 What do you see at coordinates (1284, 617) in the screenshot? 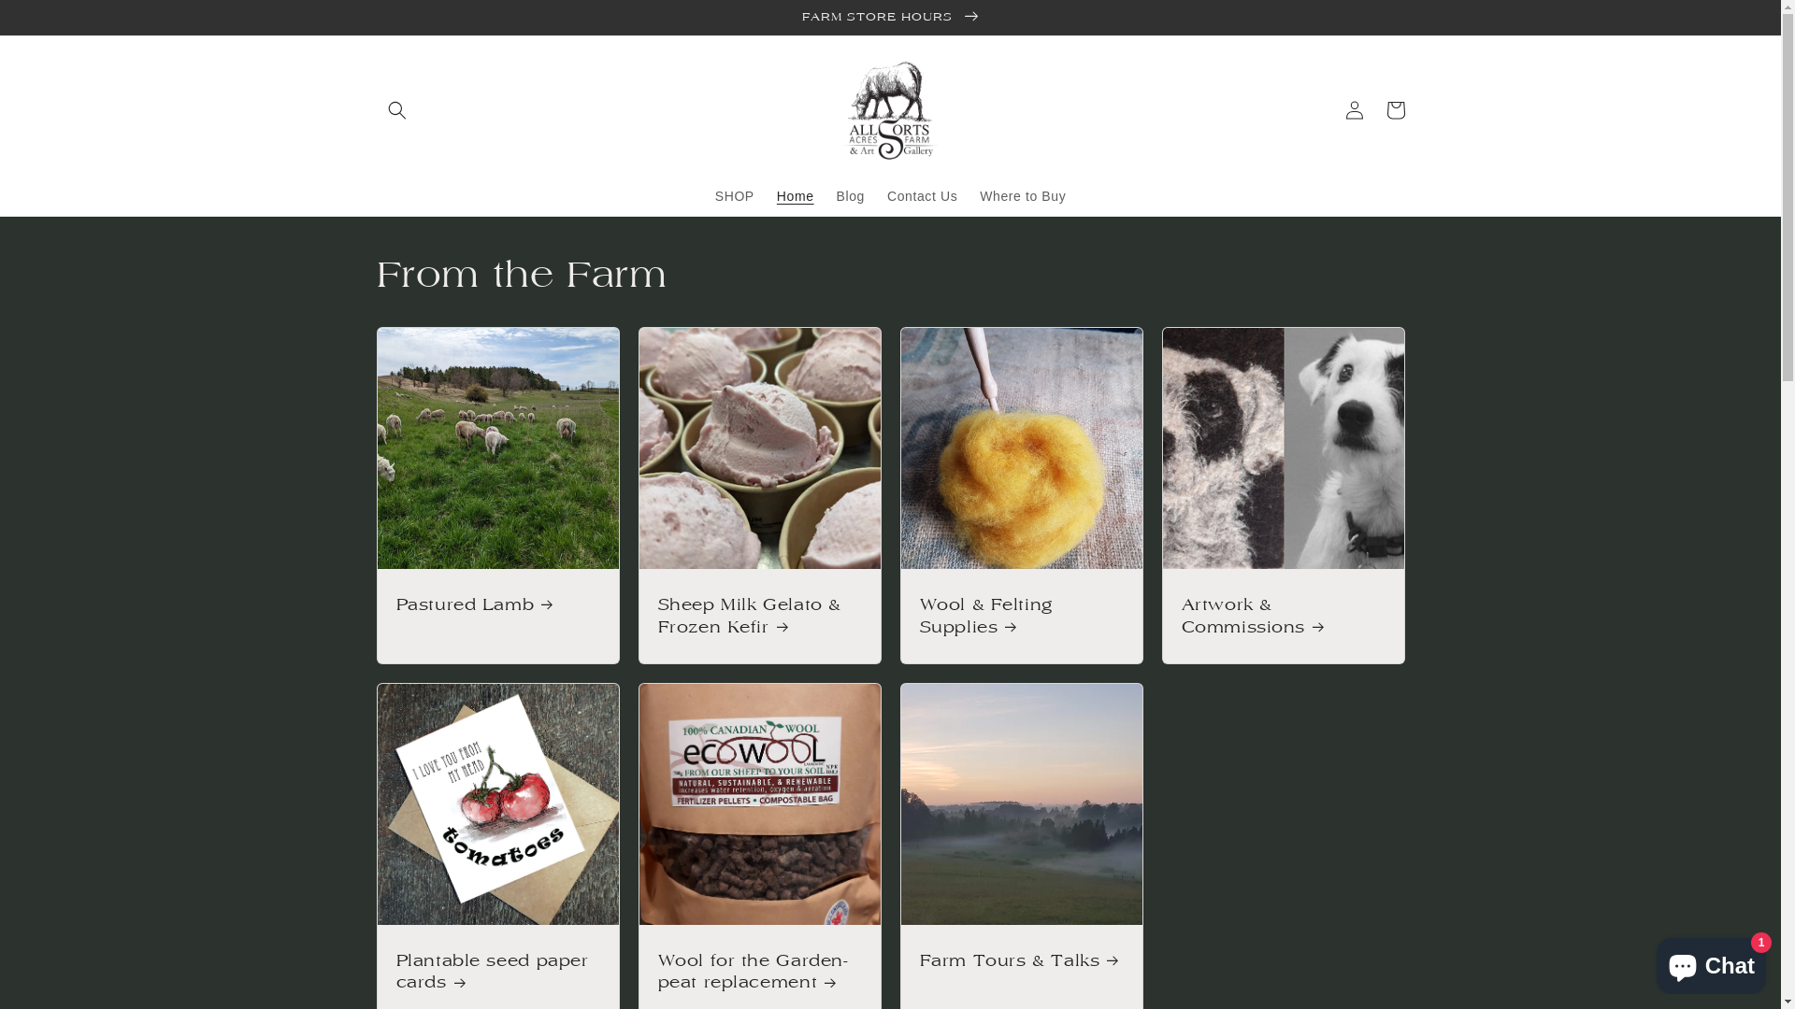
I see `Artwork & Commissions` at bounding box center [1284, 617].